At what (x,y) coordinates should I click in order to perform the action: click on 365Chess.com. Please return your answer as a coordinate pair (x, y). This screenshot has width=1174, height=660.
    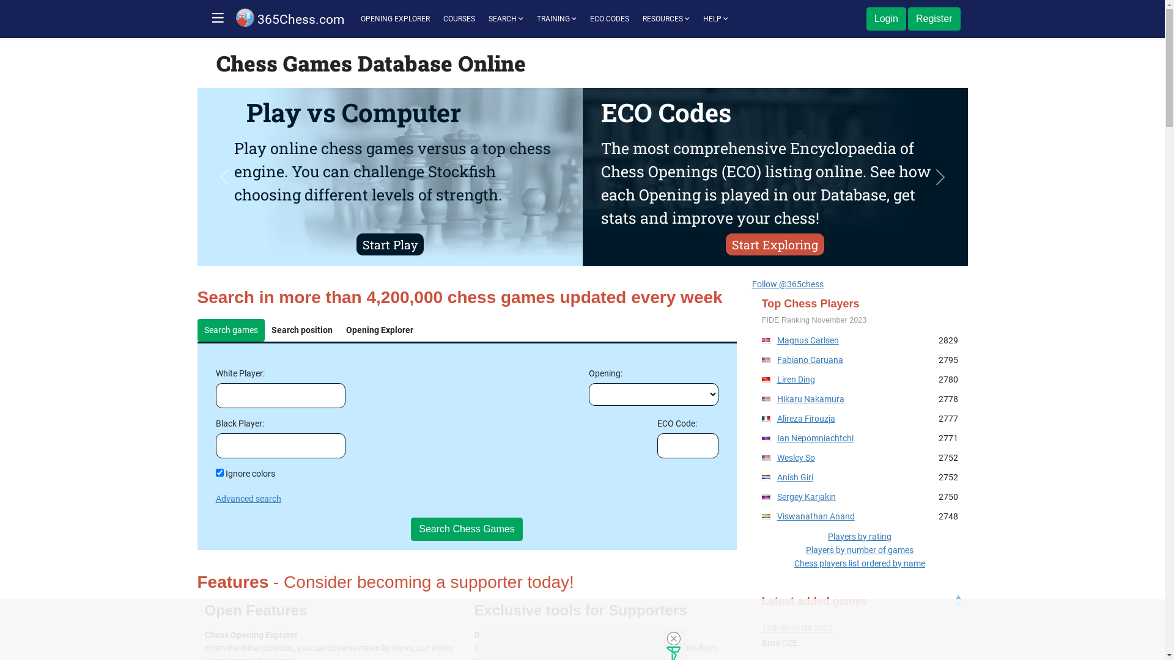
    Looking at the image, I should click on (290, 20).